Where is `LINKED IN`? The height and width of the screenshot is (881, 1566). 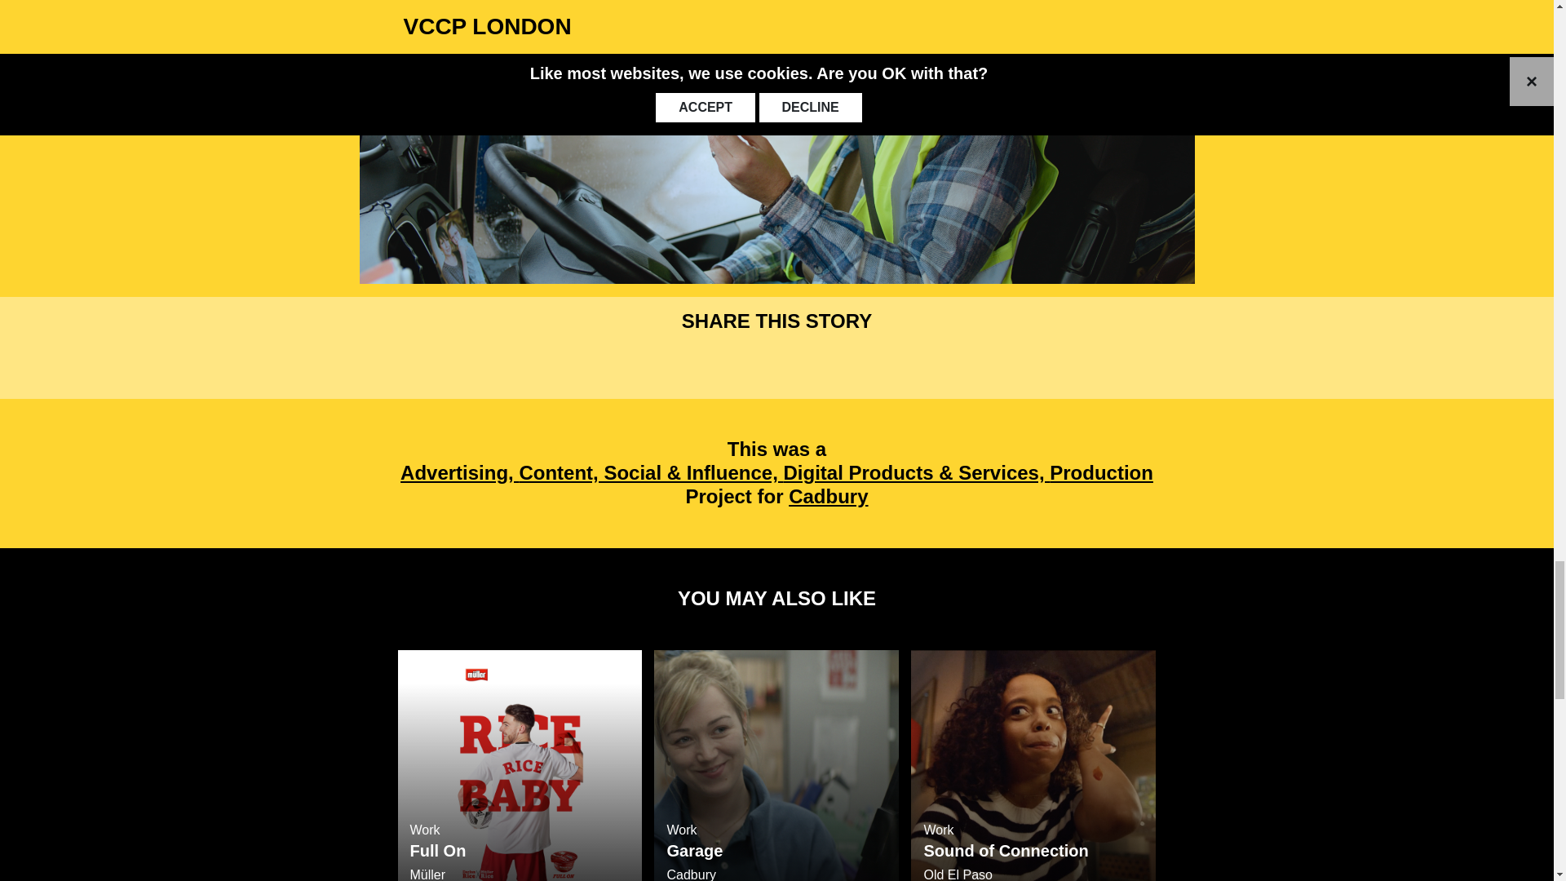 LINKED IN is located at coordinates (776, 363).